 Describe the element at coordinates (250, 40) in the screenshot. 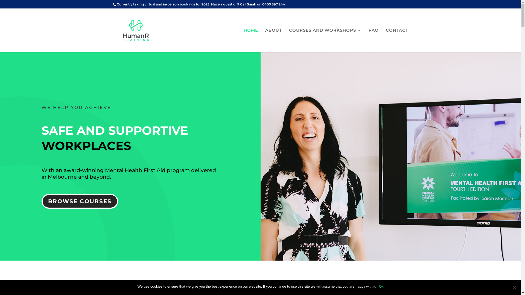

I see `HOME` at that location.